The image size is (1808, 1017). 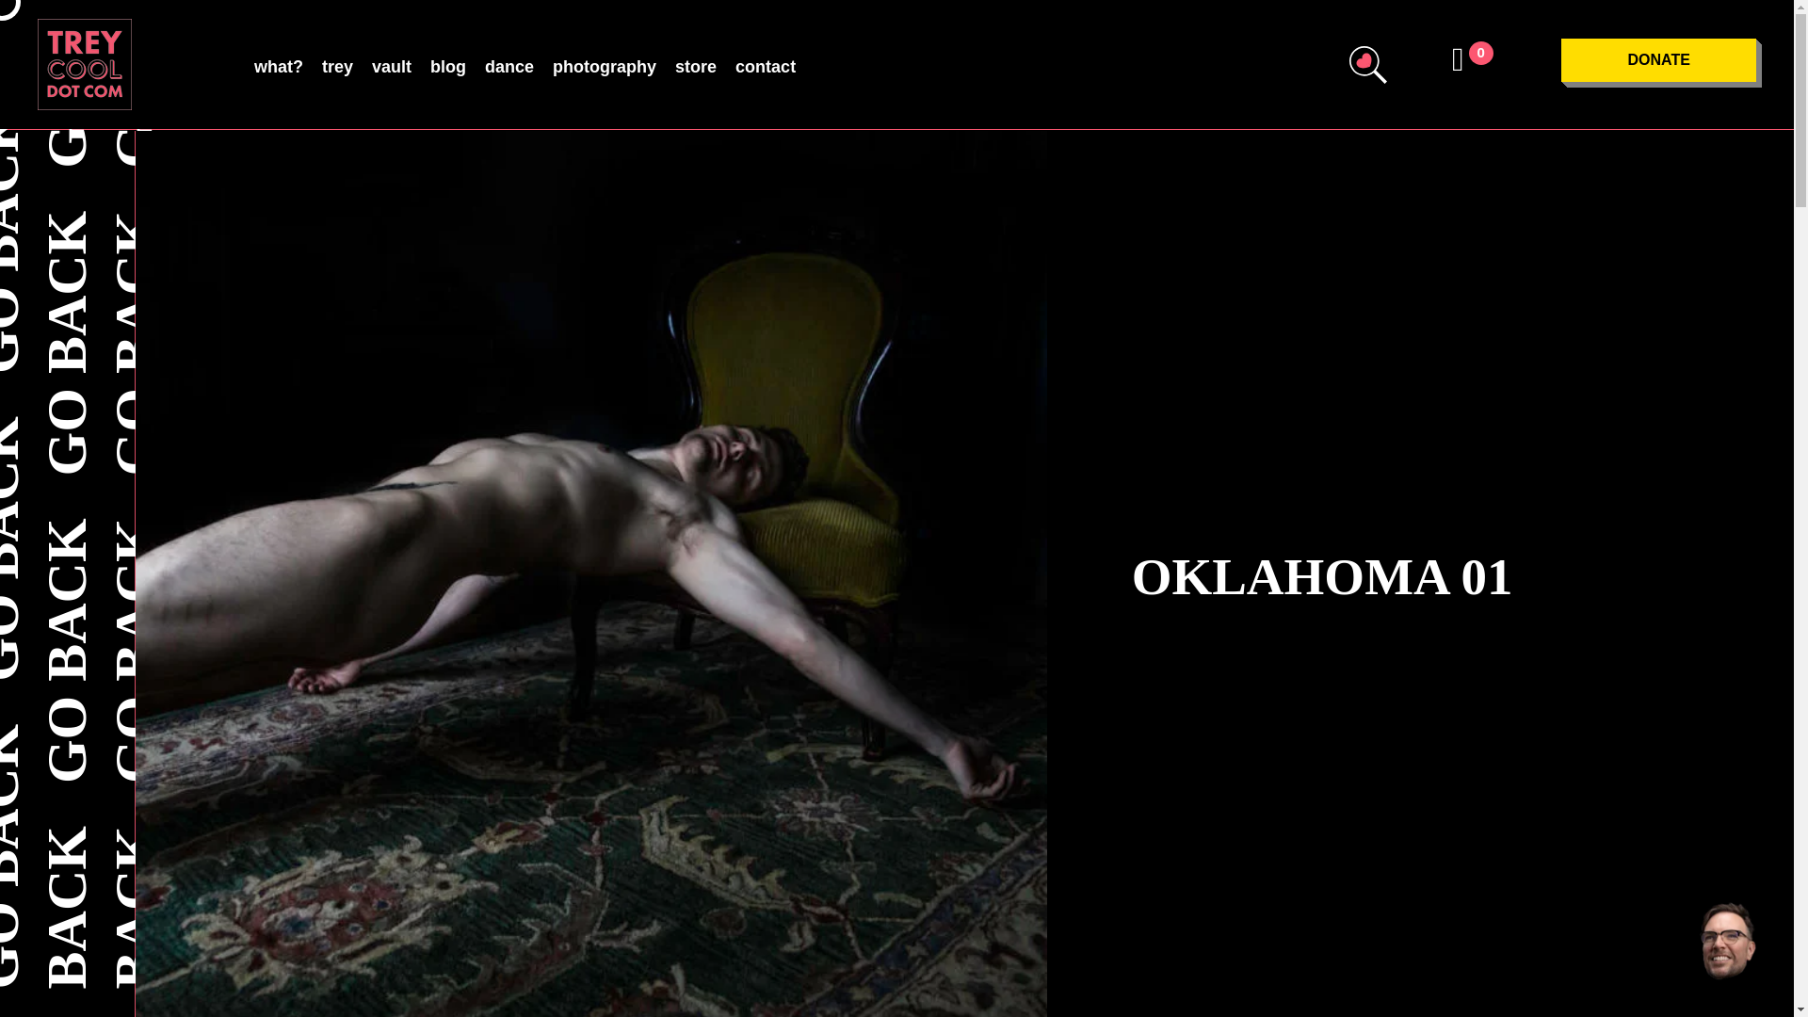 What do you see at coordinates (392, 68) in the screenshot?
I see `vault` at bounding box center [392, 68].